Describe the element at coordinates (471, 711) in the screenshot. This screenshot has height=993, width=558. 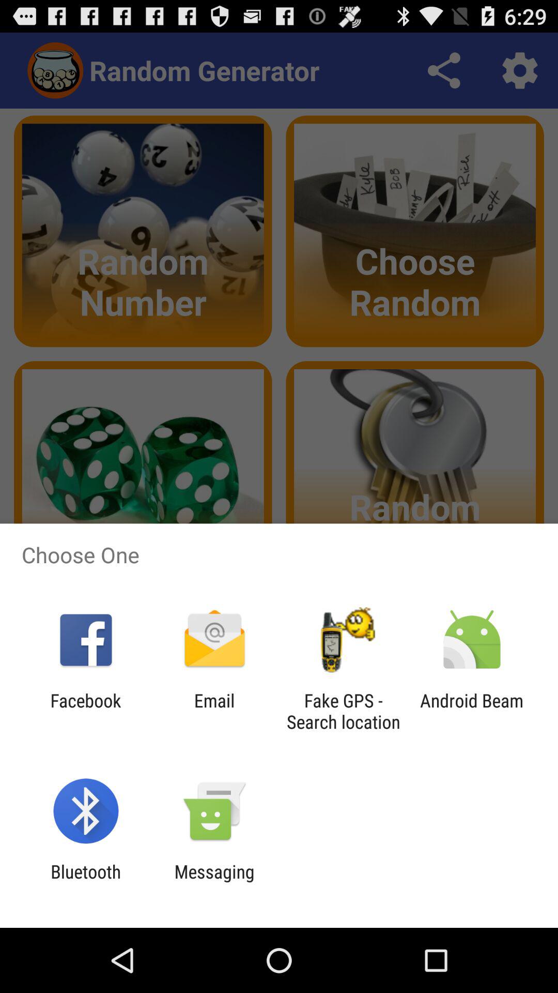
I see `launch app at the bottom right corner` at that location.